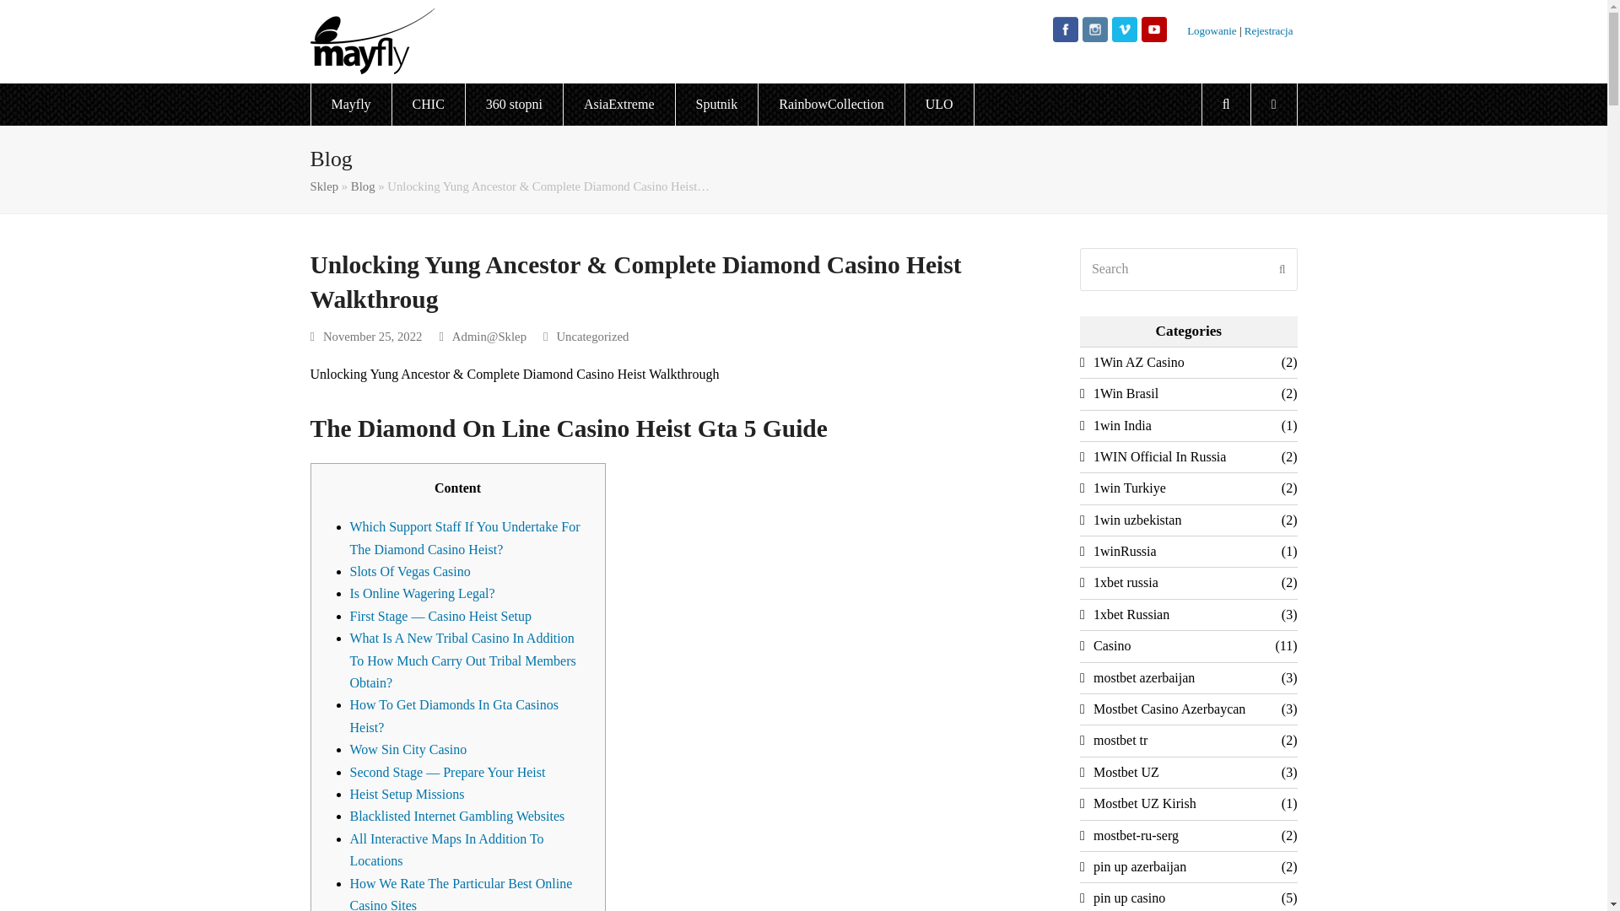 The height and width of the screenshot is (911, 1620). What do you see at coordinates (350, 105) in the screenshot?
I see `Mayfly` at bounding box center [350, 105].